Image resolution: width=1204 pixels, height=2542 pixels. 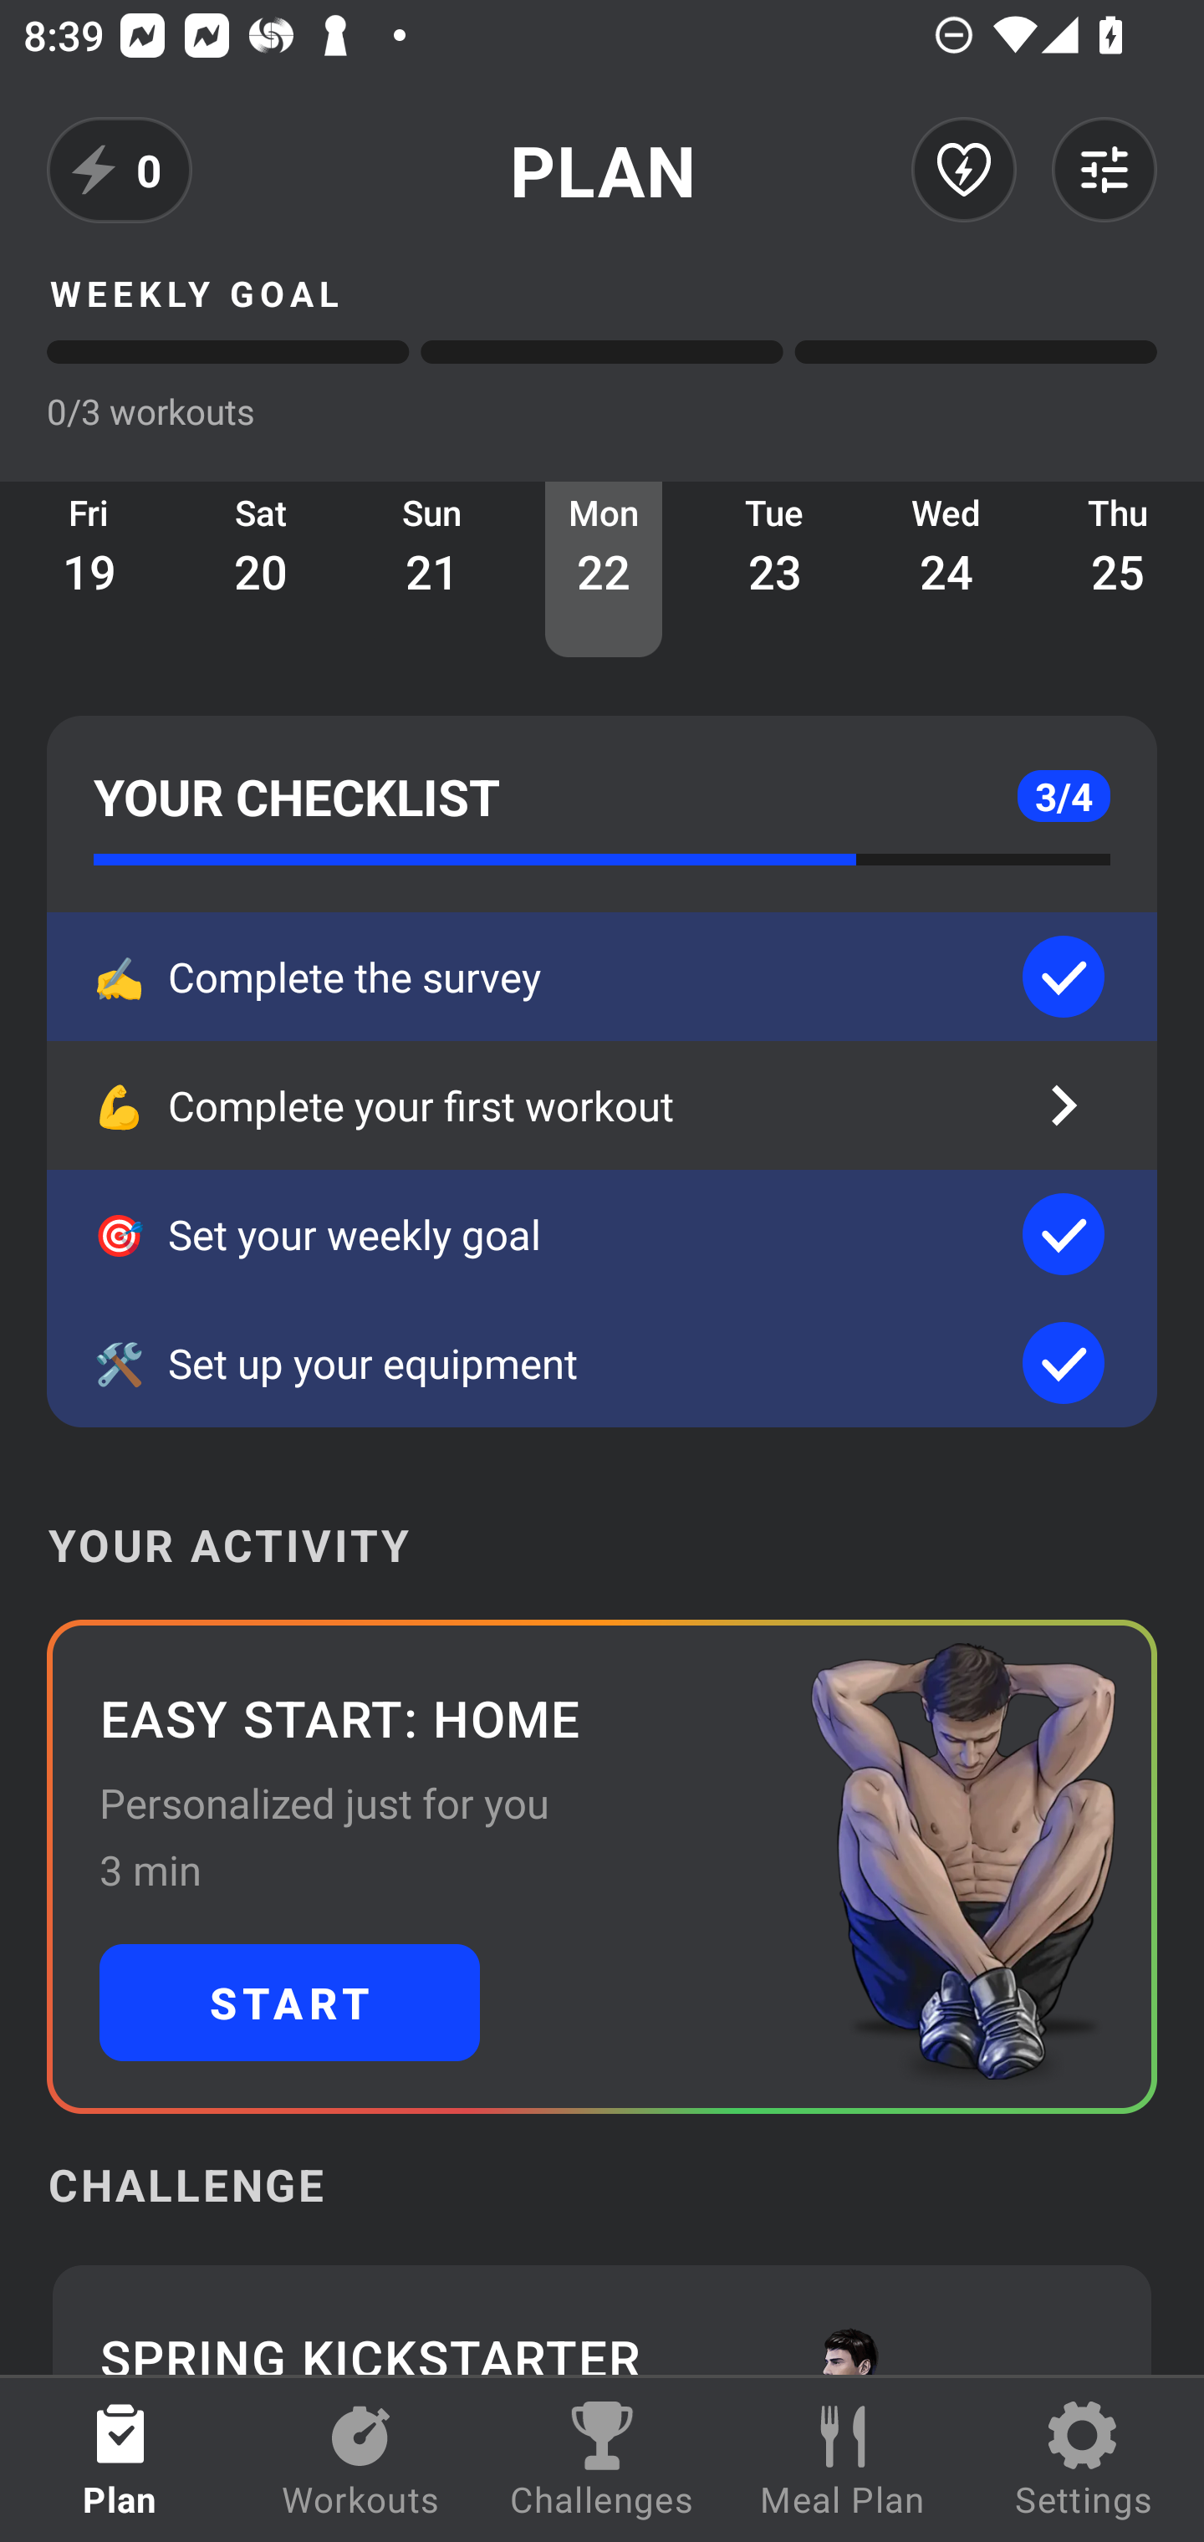 I want to click on  Settings , so click(x=1084, y=2460).